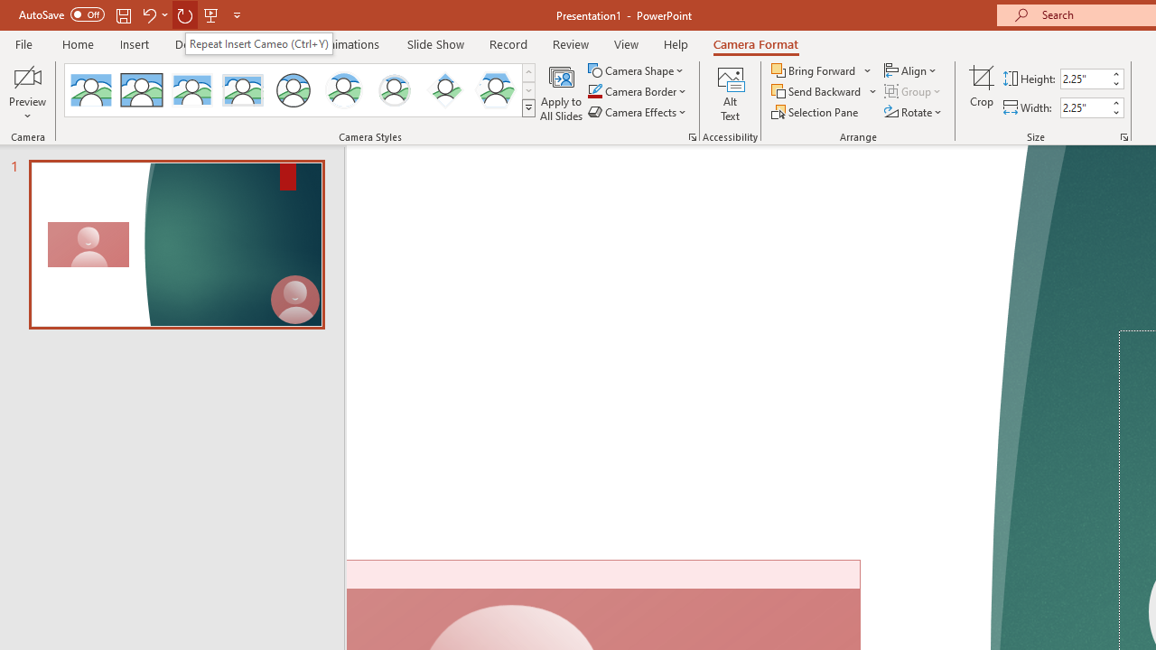 The height and width of the screenshot is (650, 1156). I want to click on Row up, so click(528, 72).